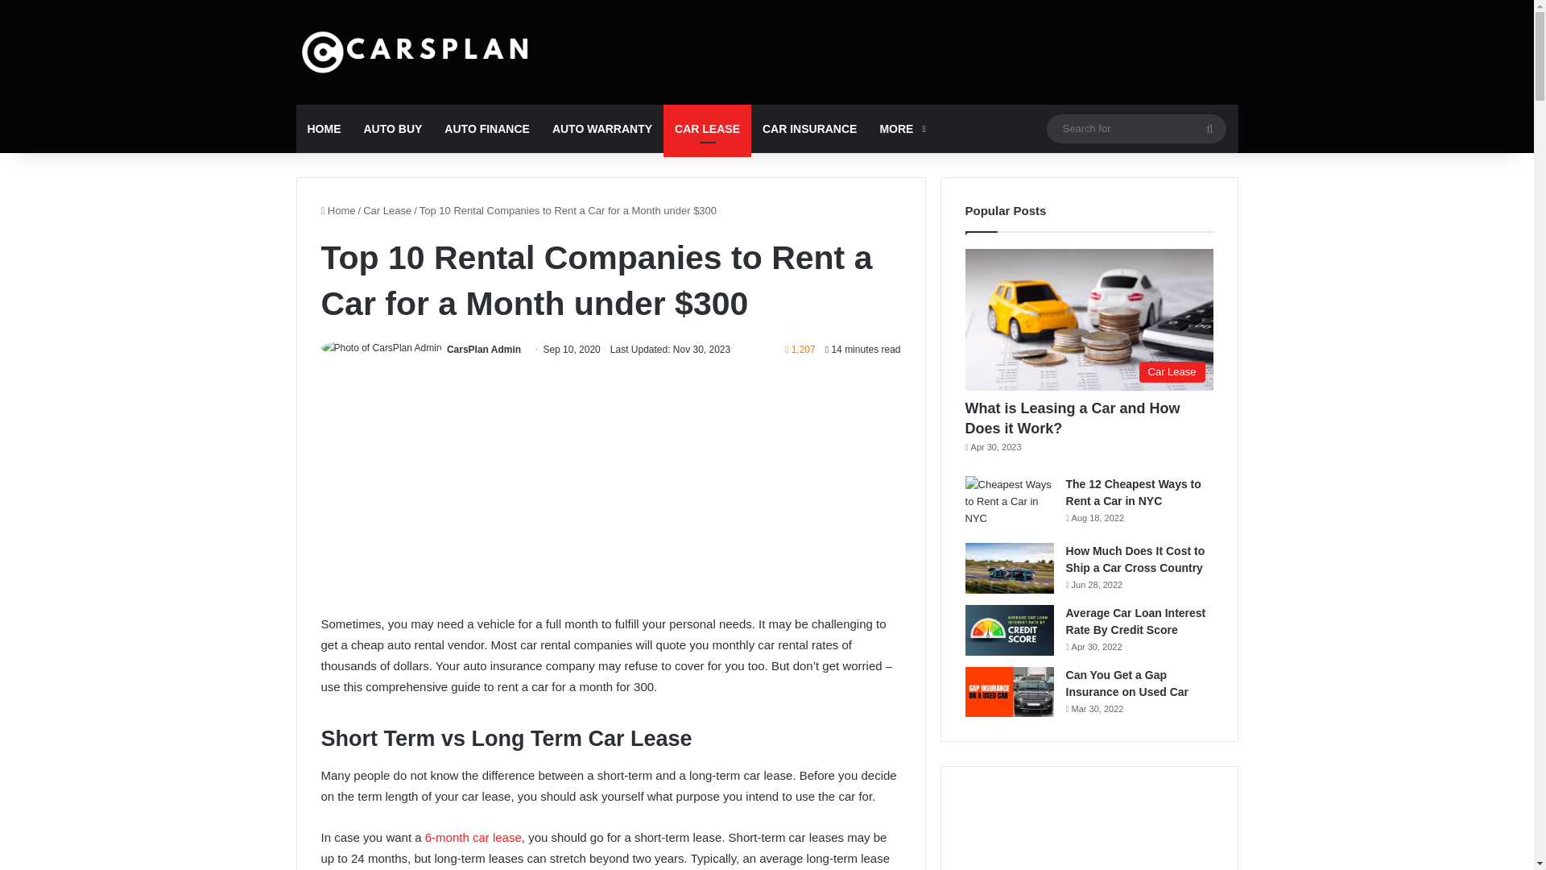 The image size is (1546, 870). What do you see at coordinates (486, 129) in the screenshot?
I see `AUTO FINANCE` at bounding box center [486, 129].